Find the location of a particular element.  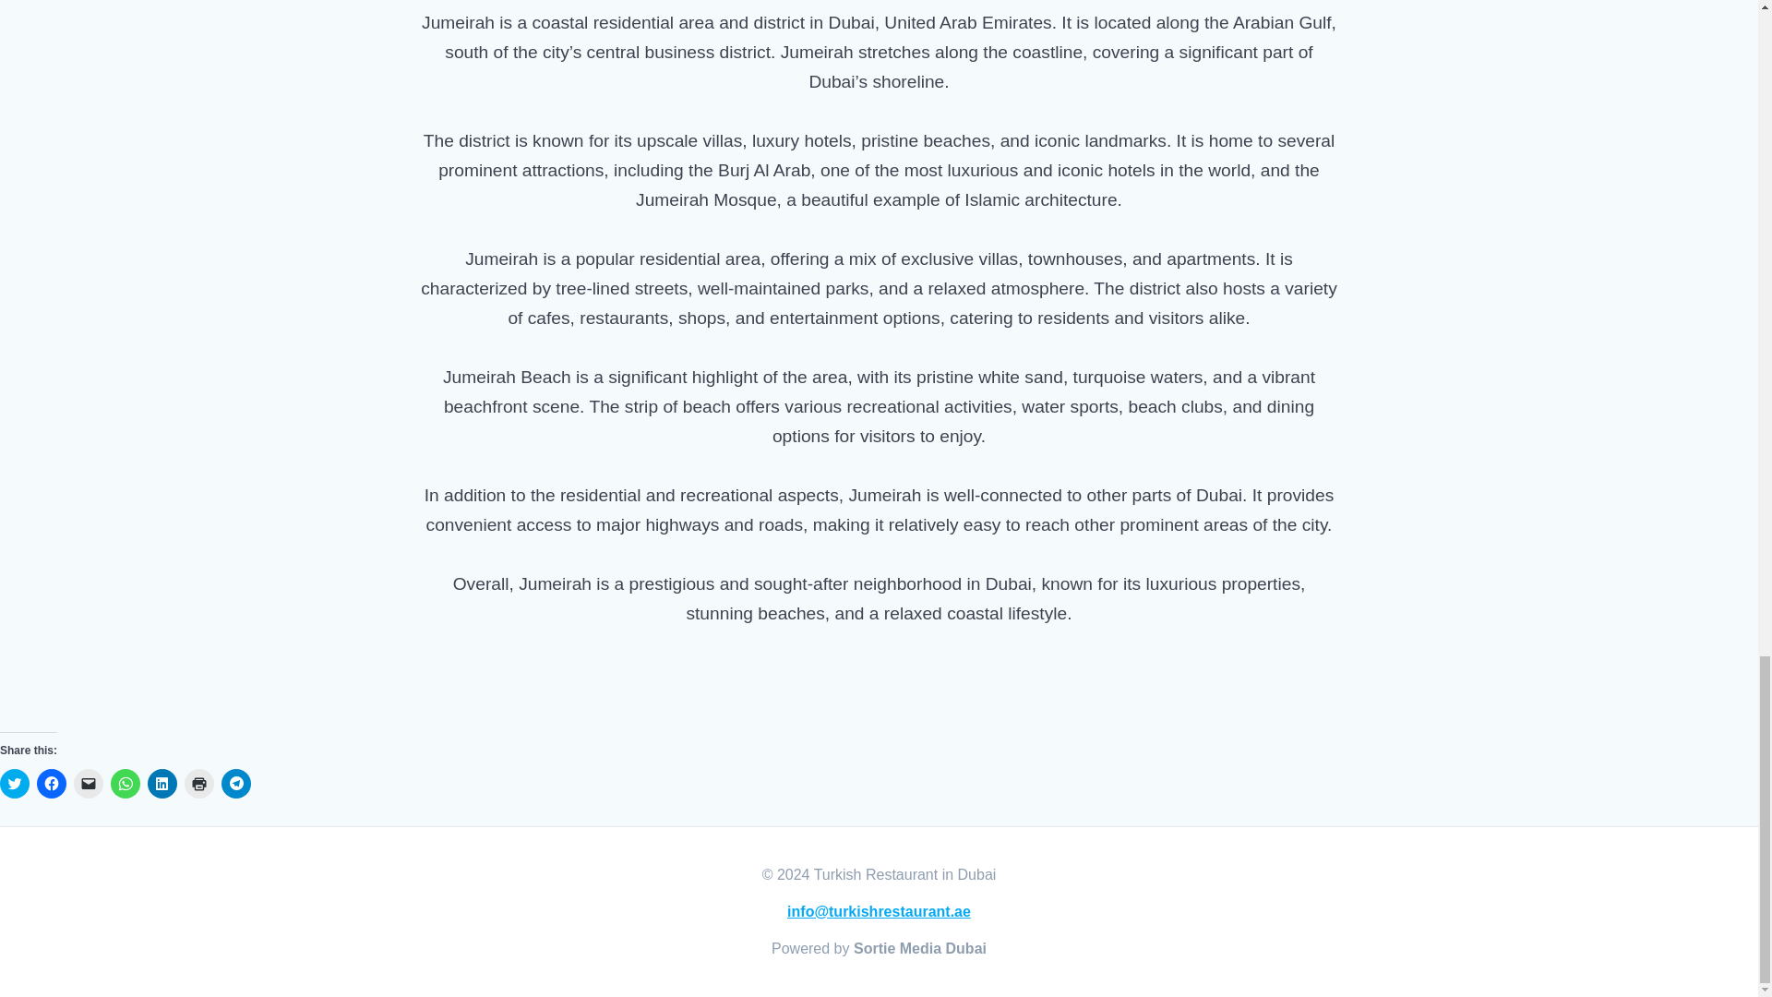

Click to share on LinkedIn is located at coordinates (162, 783).